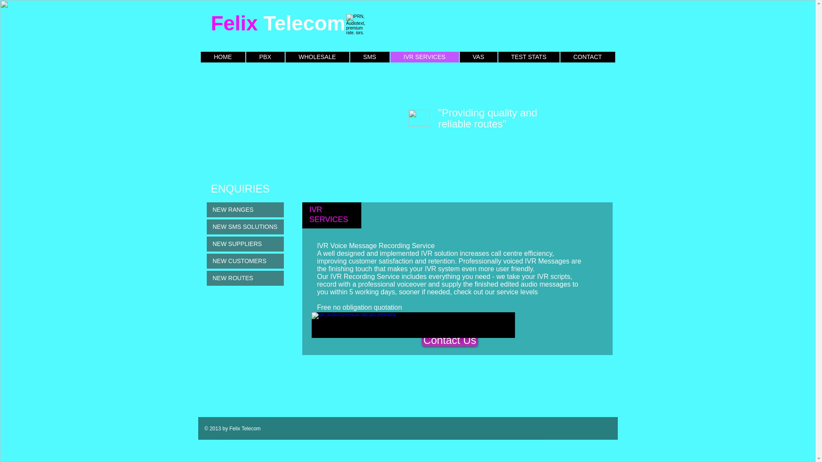 This screenshot has width=822, height=462. Describe the element at coordinates (587, 56) in the screenshot. I see `CONTACT` at that location.